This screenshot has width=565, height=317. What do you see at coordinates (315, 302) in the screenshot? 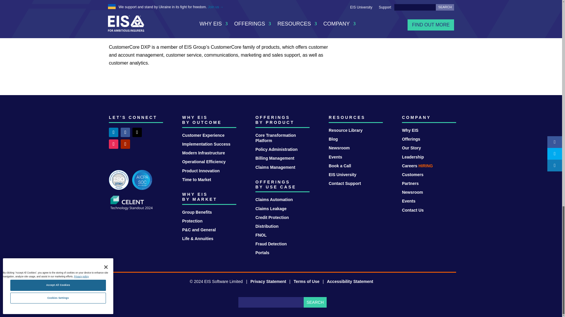
I see `Search` at bounding box center [315, 302].